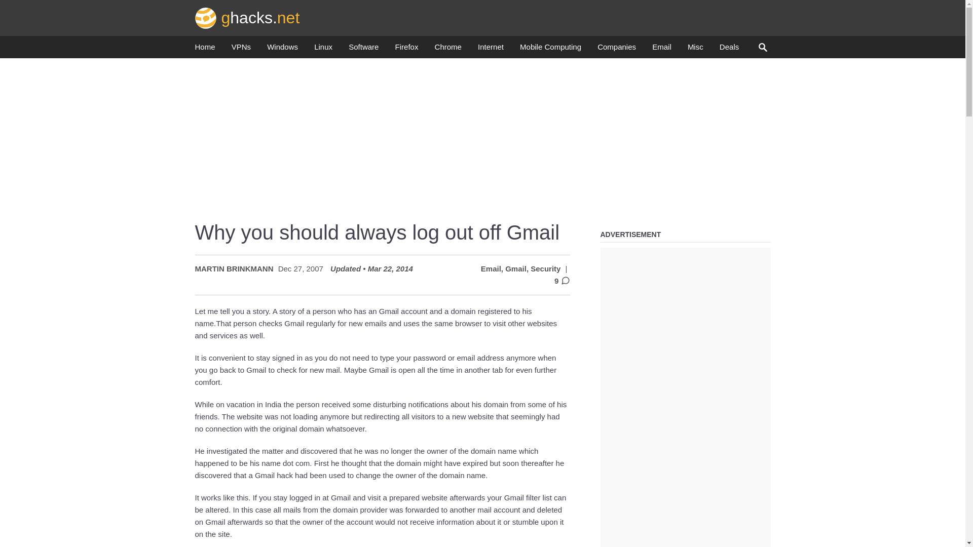 The width and height of the screenshot is (973, 547). What do you see at coordinates (247, 17) in the screenshot?
I see `ghacks.net` at bounding box center [247, 17].